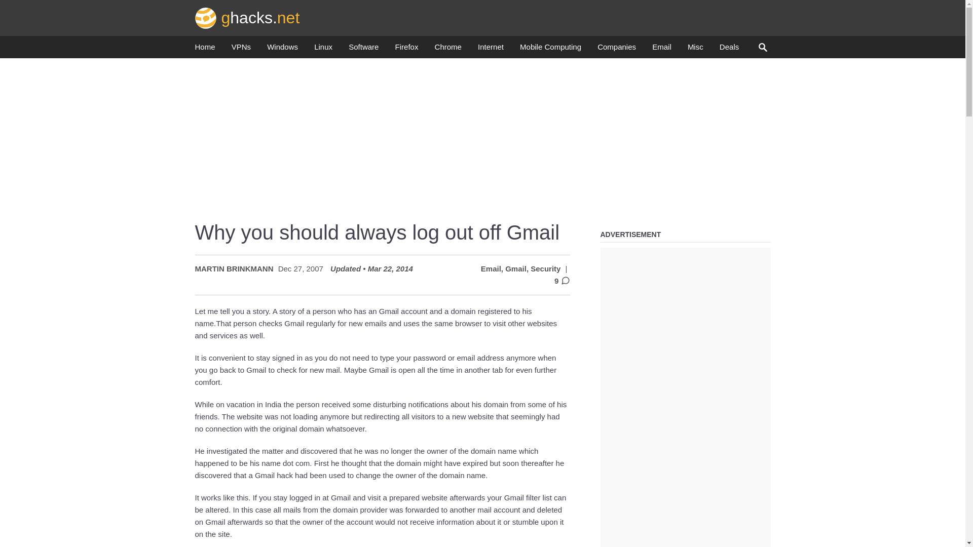 The width and height of the screenshot is (973, 547). What do you see at coordinates (247, 17) in the screenshot?
I see `ghacks.net` at bounding box center [247, 17].